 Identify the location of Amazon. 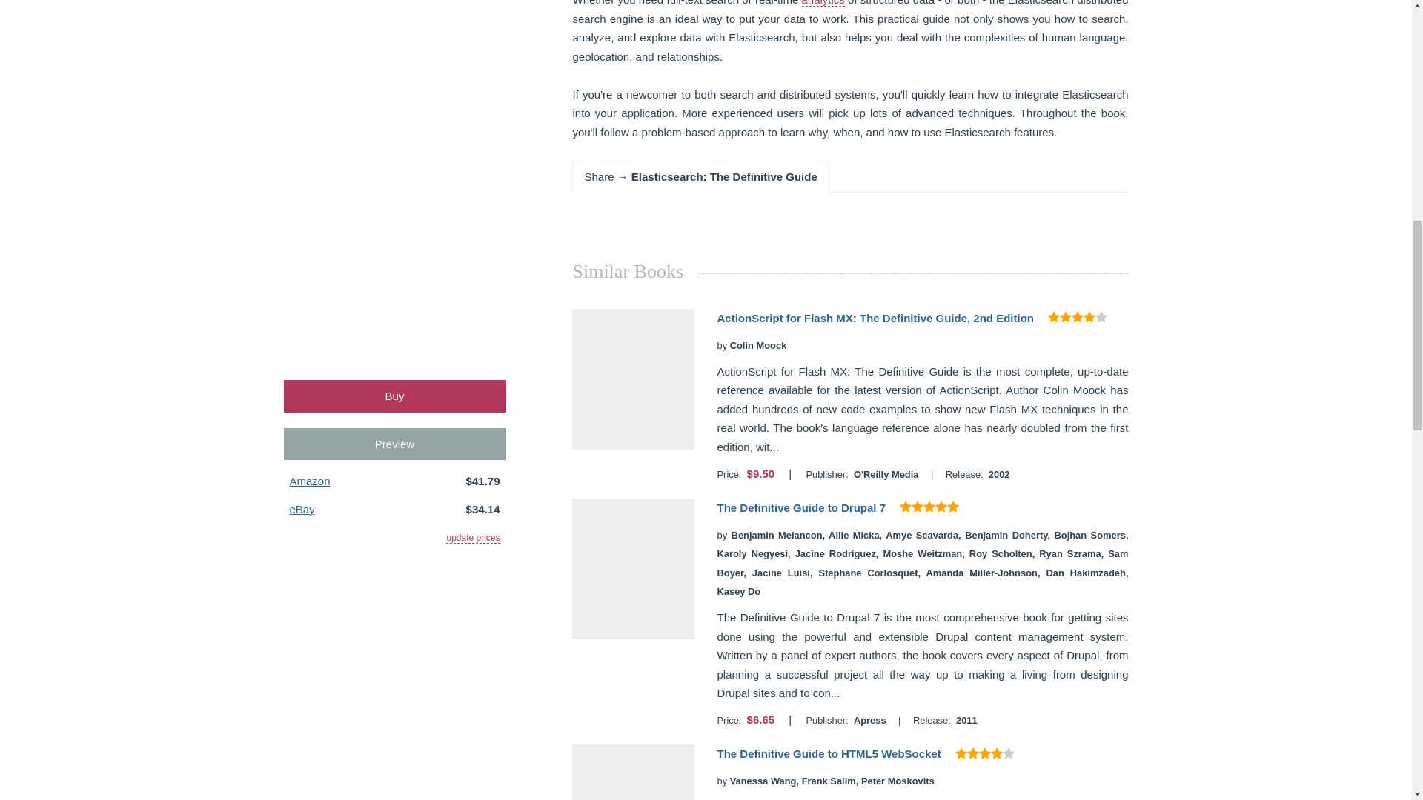
(309, 481).